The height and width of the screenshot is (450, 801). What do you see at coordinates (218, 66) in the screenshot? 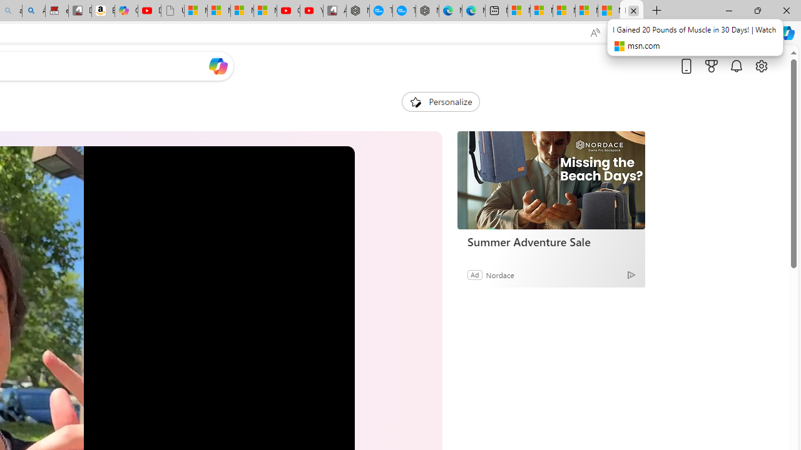
I see `Open Copilot` at bounding box center [218, 66].